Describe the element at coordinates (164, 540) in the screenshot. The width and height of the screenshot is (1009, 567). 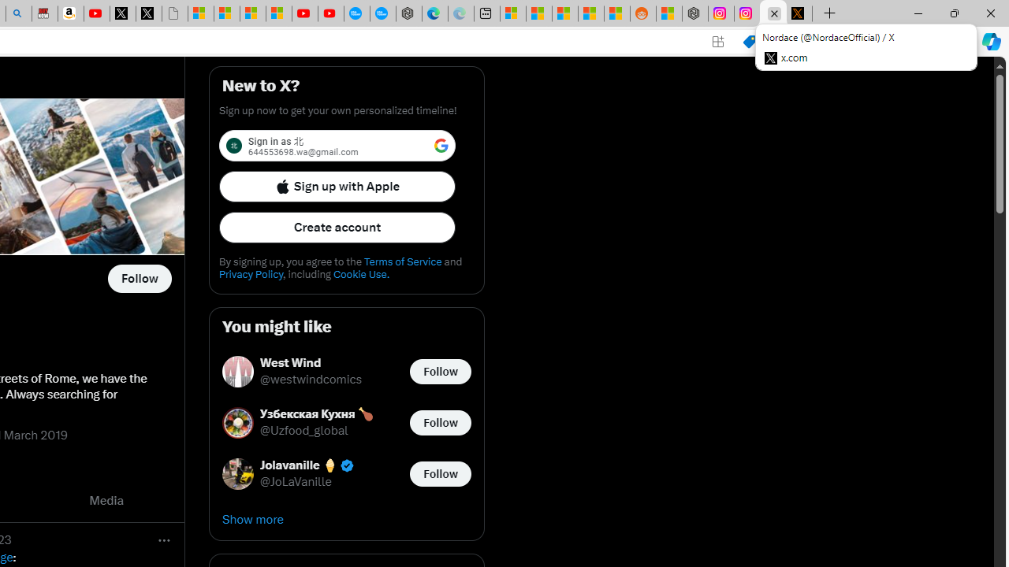
I see `More` at that location.